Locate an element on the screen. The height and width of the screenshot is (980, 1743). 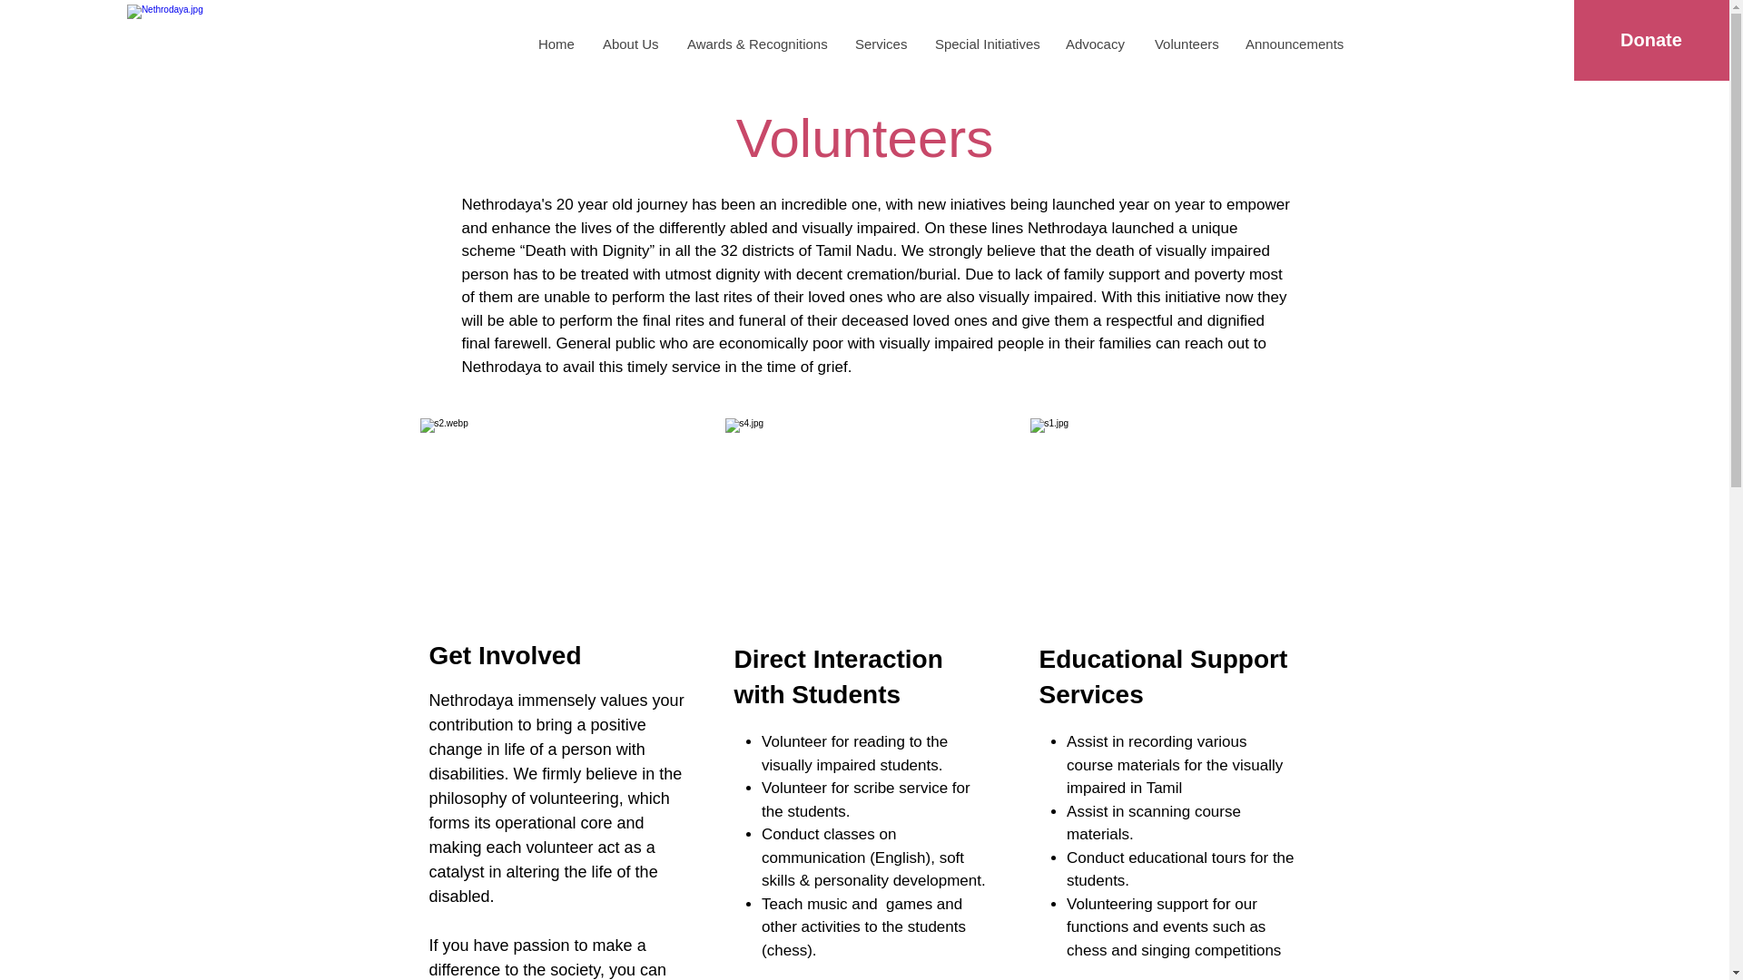
Services is located at coordinates (880, 44).